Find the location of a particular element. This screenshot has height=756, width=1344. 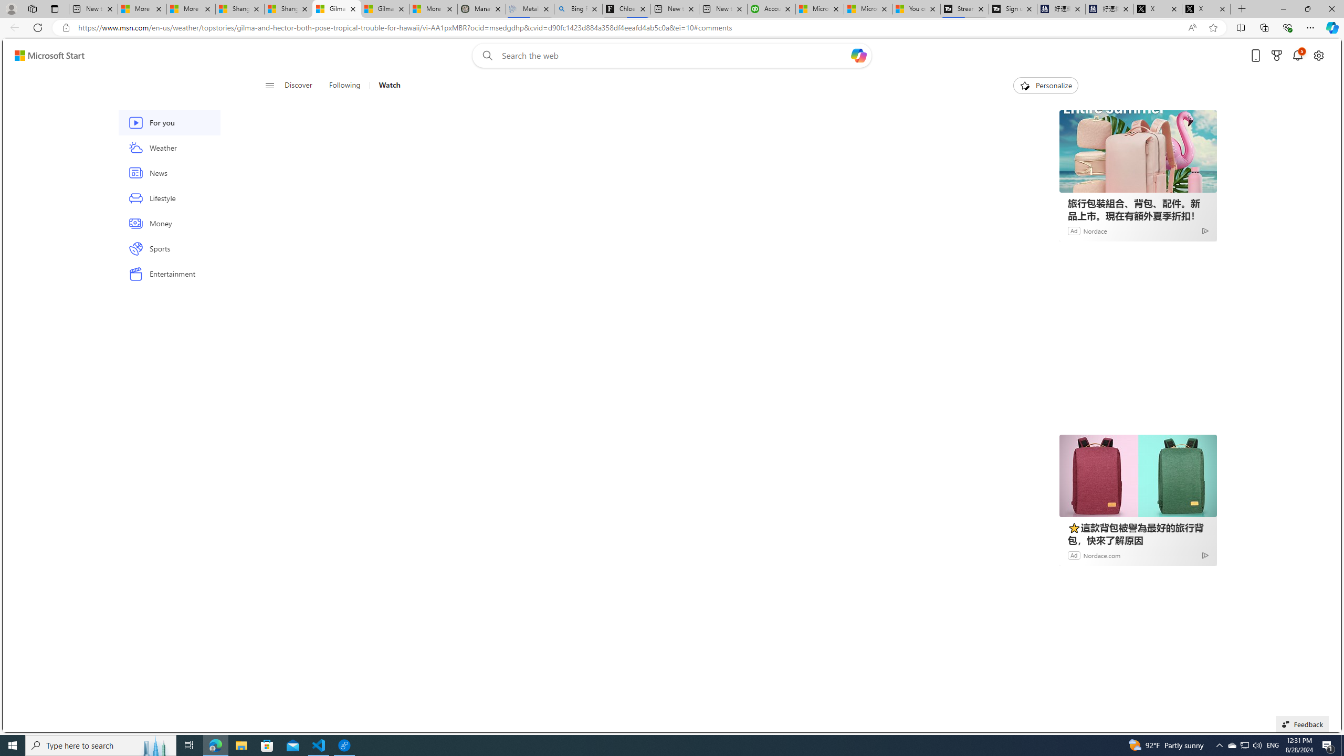

Bing Real Estate - Home sales and rental listings is located at coordinates (579, 9).